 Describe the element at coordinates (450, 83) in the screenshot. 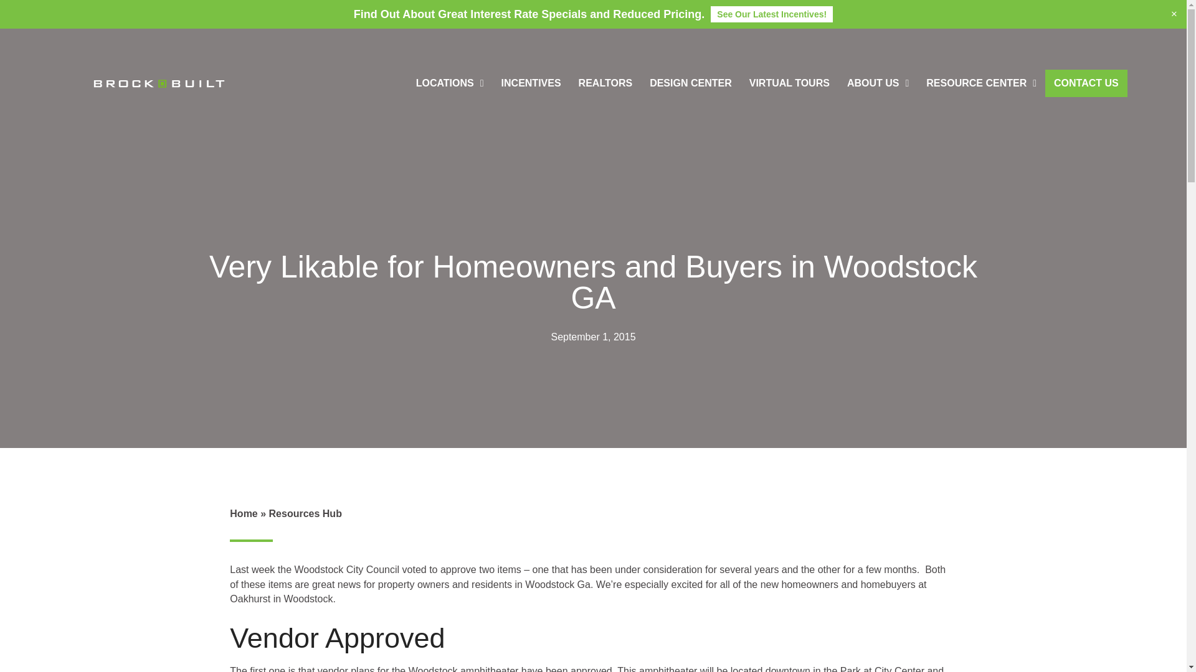

I see `LOCATIONS` at that location.